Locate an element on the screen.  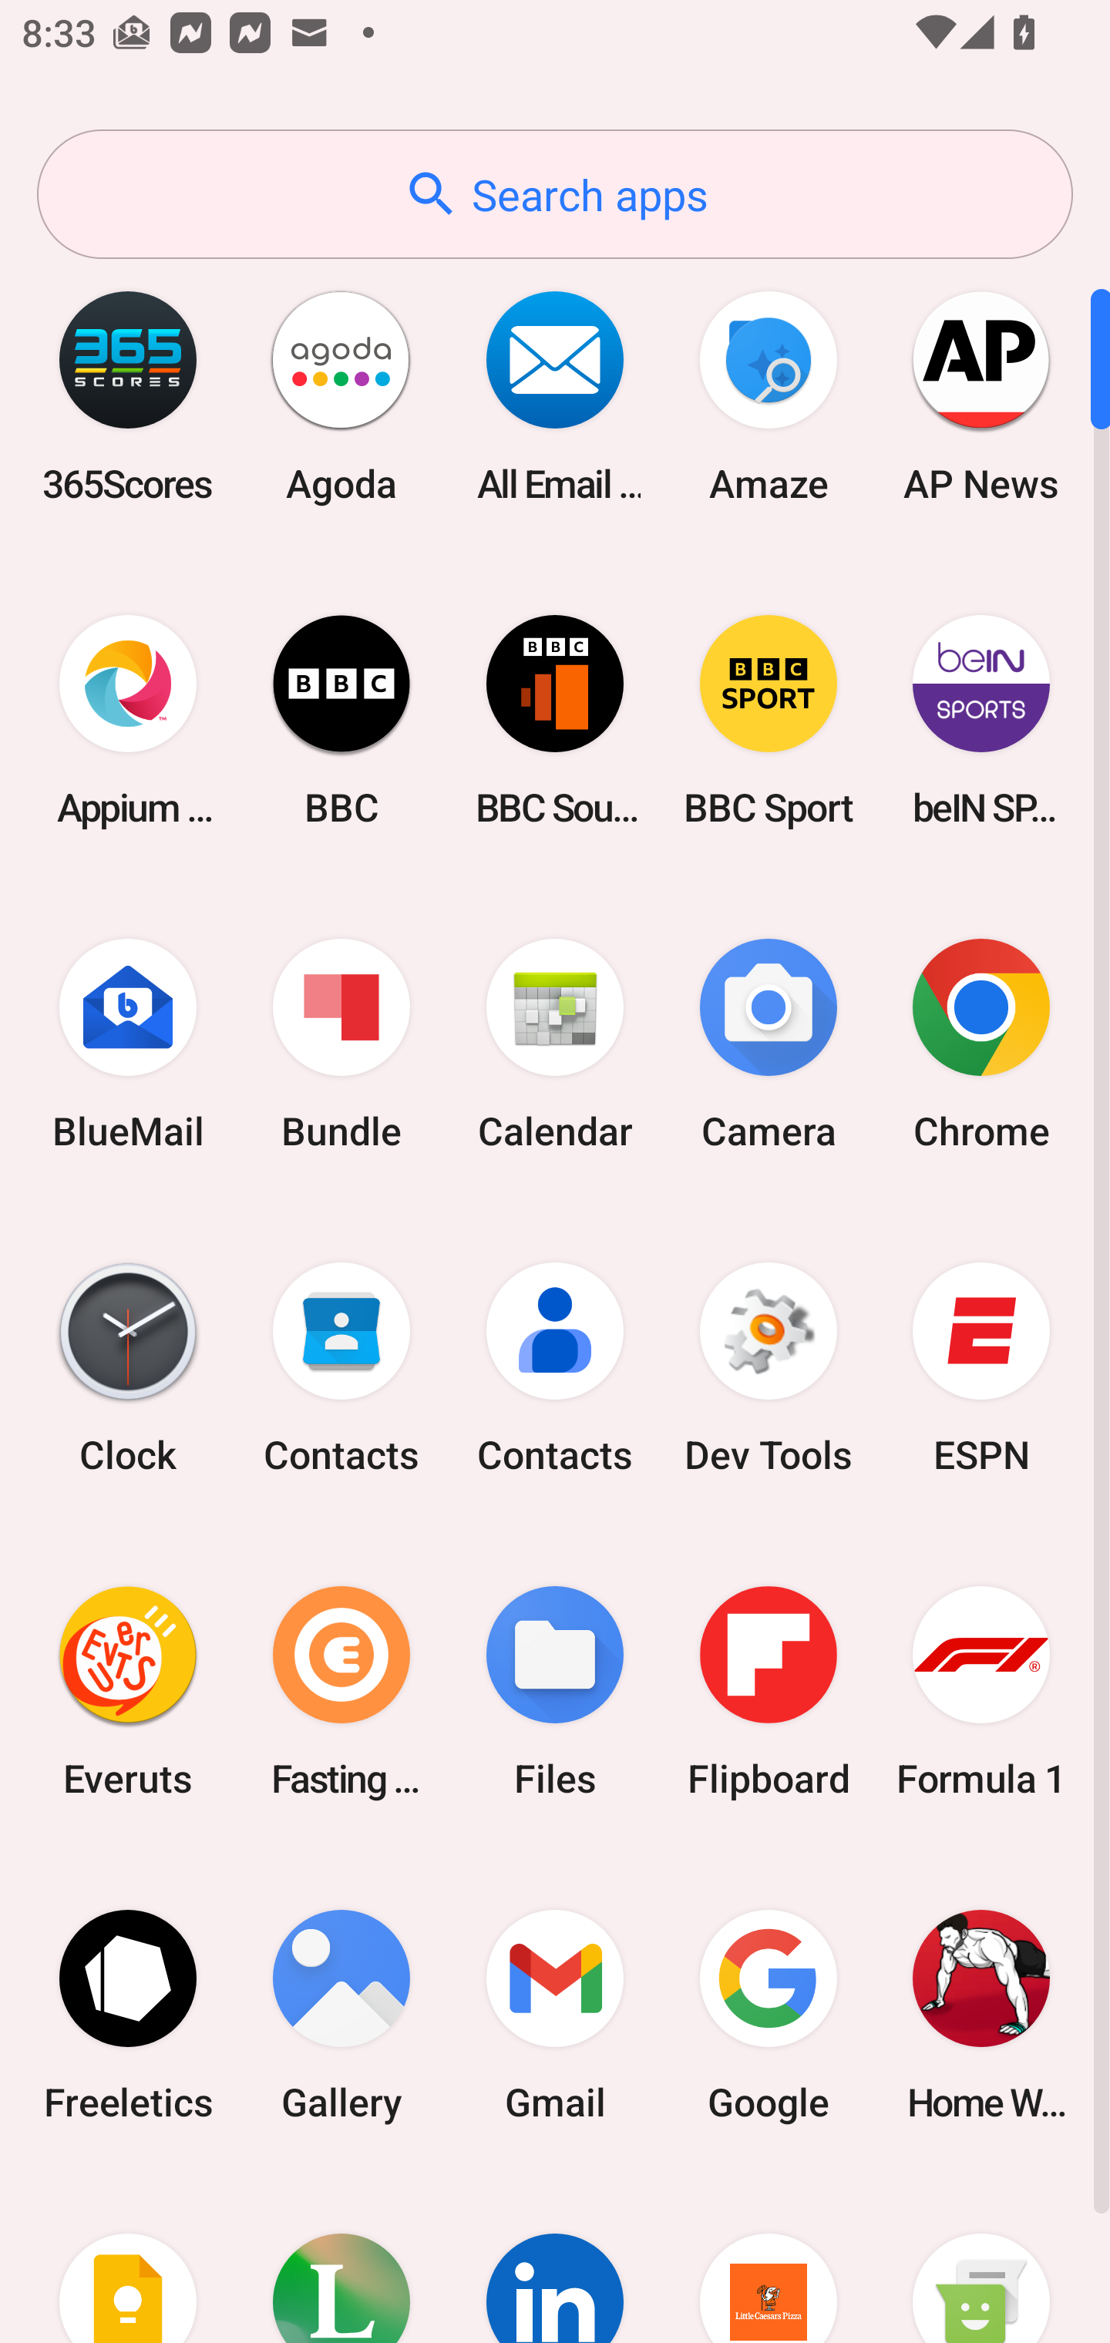
Lifesum is located at coordinates (341, 2260).